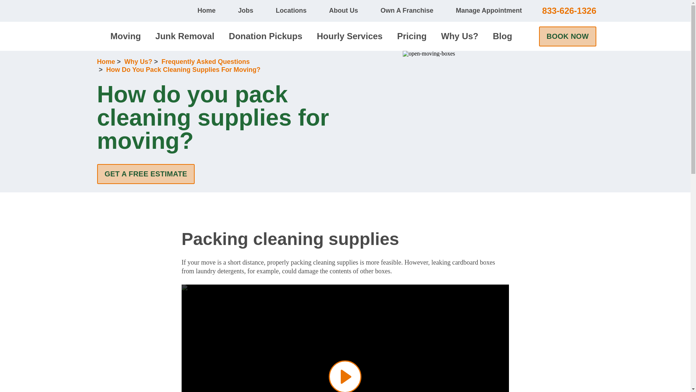 Image resolution: width=696 pixels, height=392 pixels. I want to click on 833-626-1326, so click(569, 11).